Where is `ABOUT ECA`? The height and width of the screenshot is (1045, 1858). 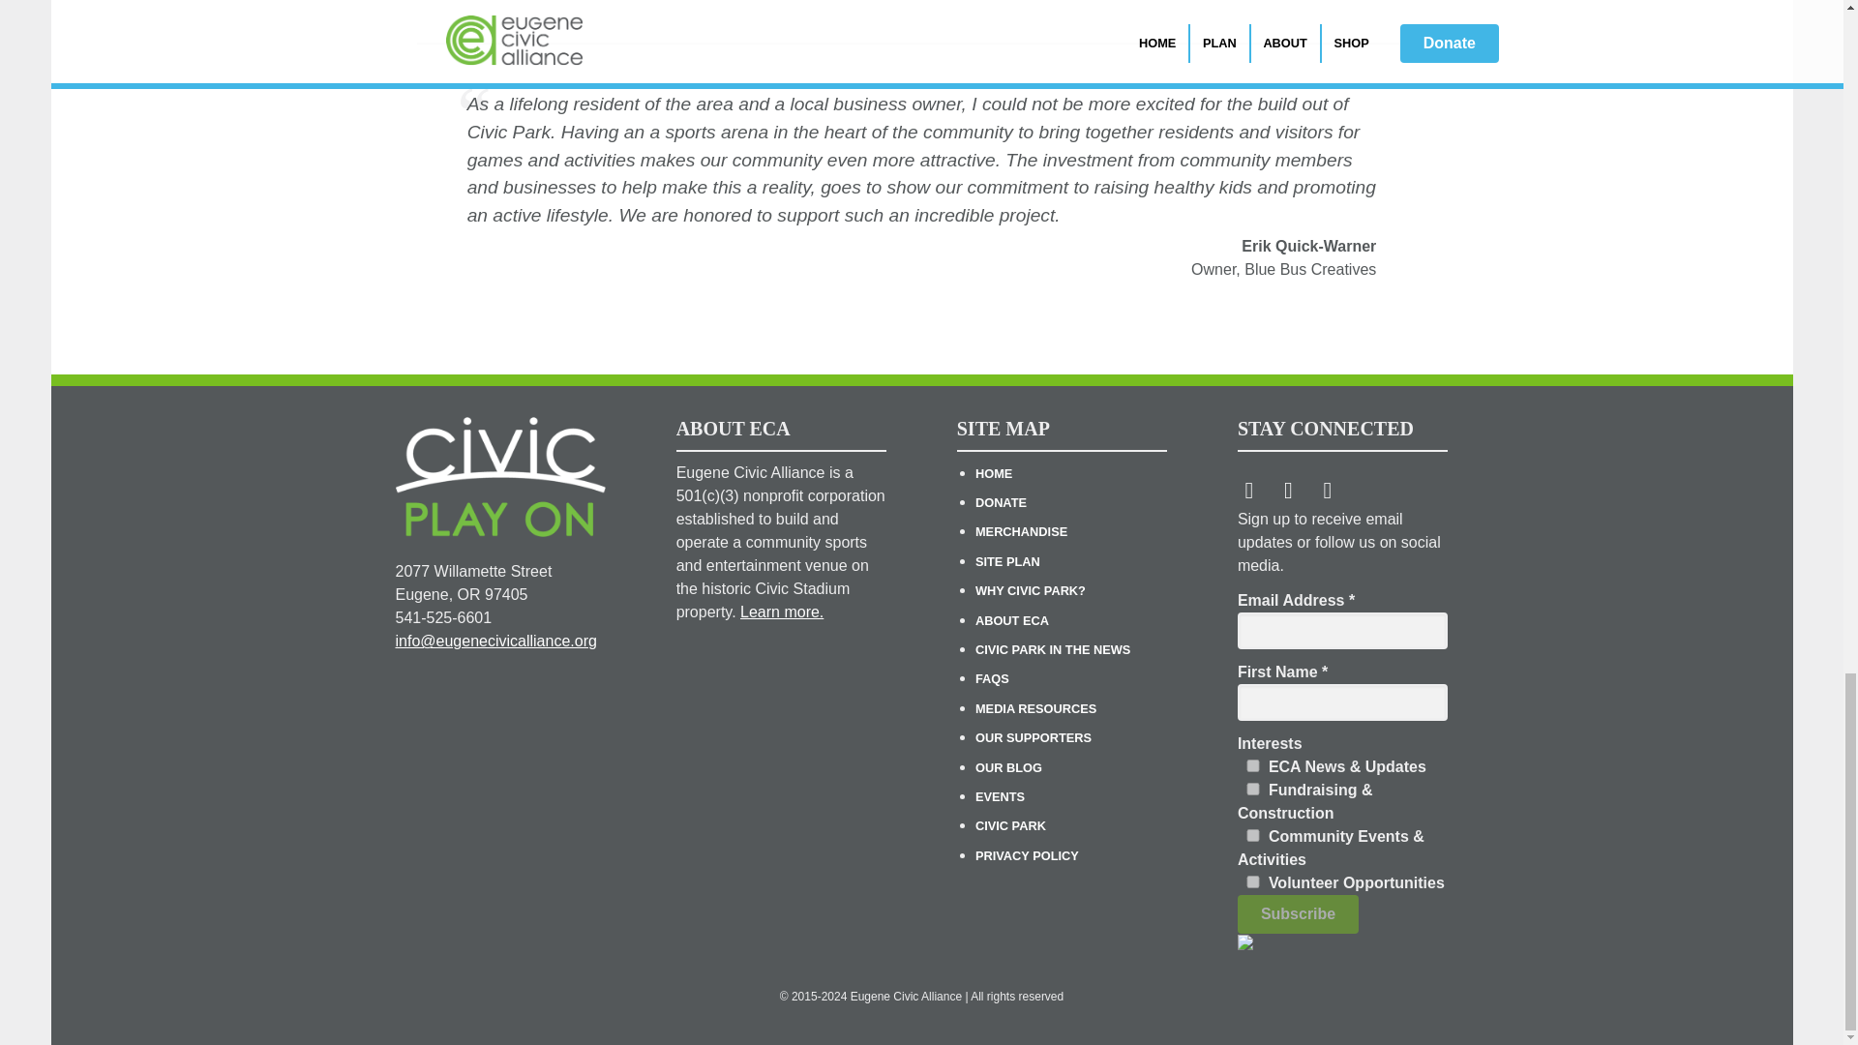
ABOUT ECA is located at coordinates (1012, 620).